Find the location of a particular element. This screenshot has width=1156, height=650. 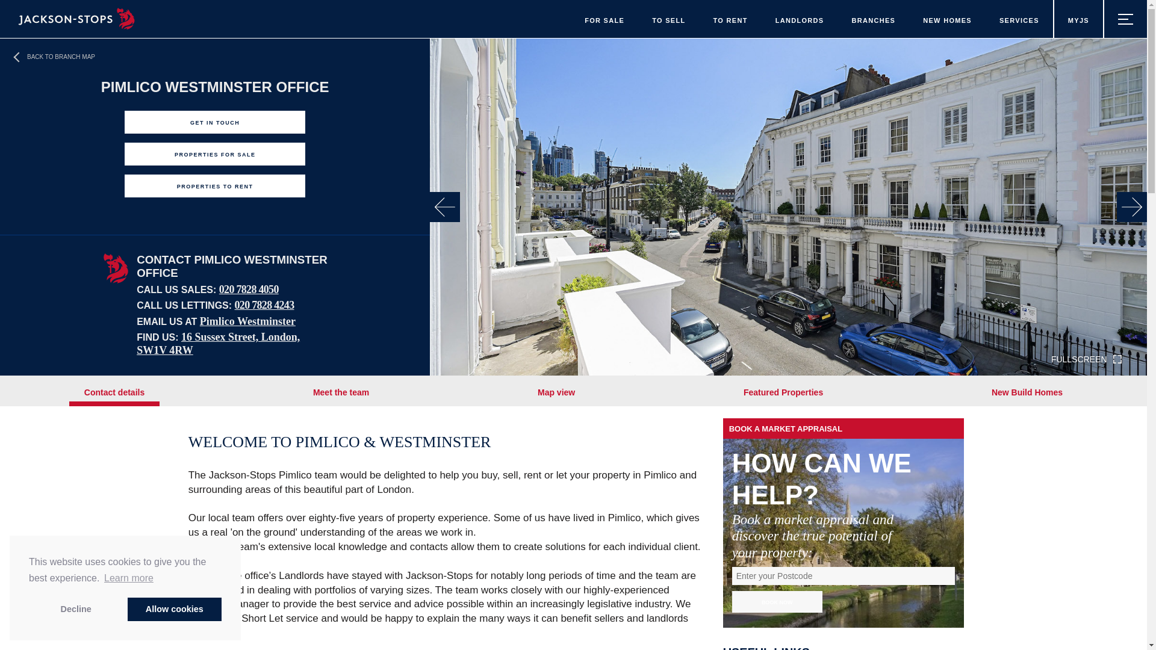

Map view is located at coordinates (556, 391).